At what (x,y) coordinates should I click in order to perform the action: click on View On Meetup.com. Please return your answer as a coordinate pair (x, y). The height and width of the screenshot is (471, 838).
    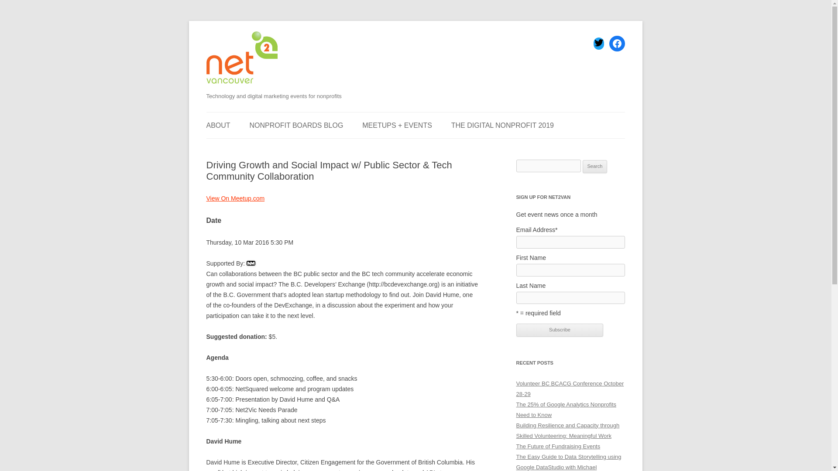
    Looking at the image, I should click on (235, 198).